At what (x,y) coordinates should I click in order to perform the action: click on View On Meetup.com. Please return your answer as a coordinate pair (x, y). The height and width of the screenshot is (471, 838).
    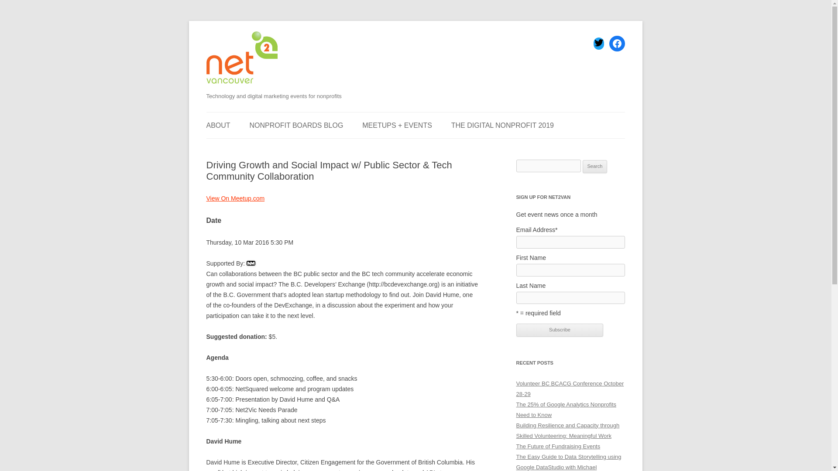
    Looking at the image, I should click on (235, 198).